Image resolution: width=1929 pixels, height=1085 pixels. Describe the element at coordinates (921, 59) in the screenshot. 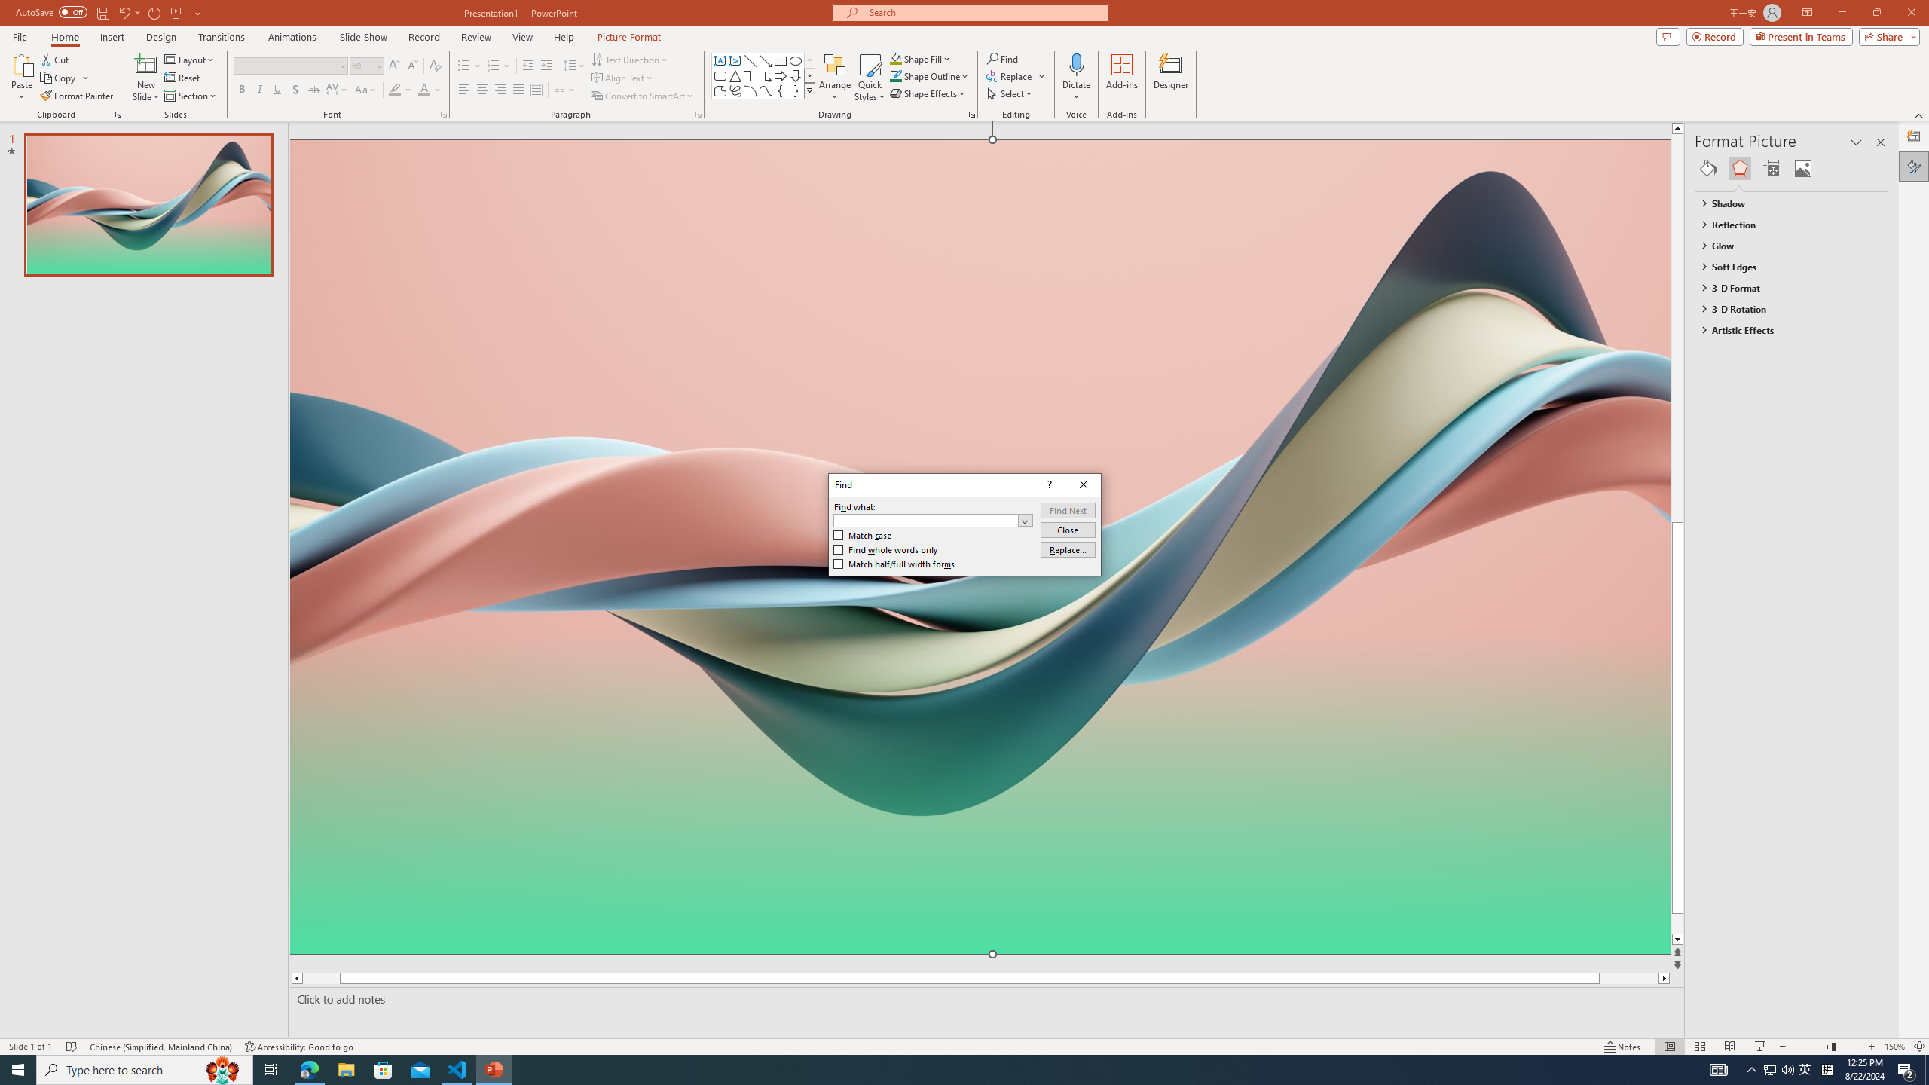

I see `Shape Fill` at that location.